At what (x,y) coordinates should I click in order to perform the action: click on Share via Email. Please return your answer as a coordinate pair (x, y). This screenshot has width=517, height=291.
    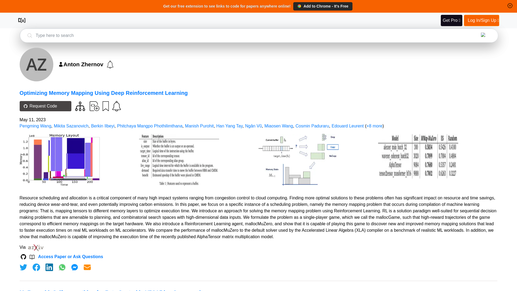
    Looking at the image, I should click on (87, 267).